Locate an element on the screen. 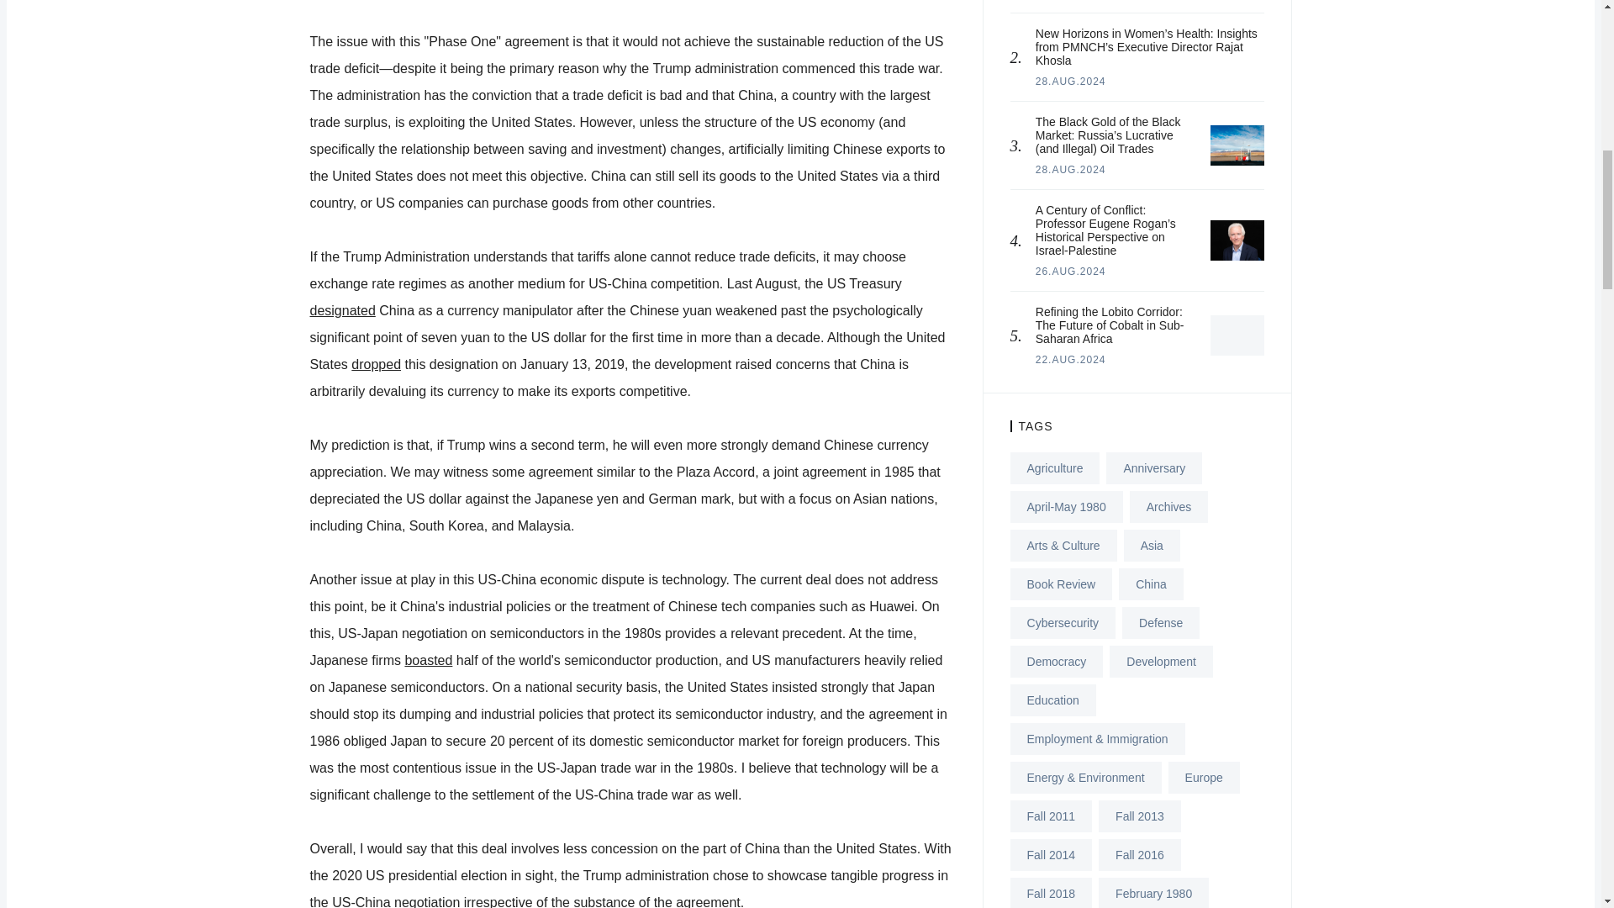 This screenshot has height=908, width=1614. 28 August 2024 is located at coordinates (1071, 81).